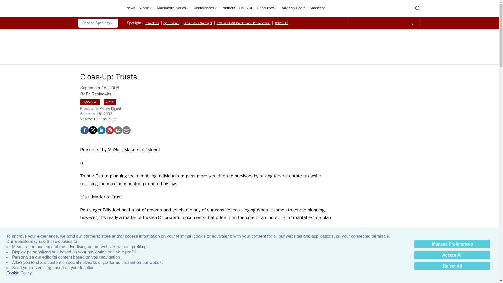  What do you see at coordinates (452, 244) in the screenshot?
I see `Manage Preferences` at bounding box center [452, 244].